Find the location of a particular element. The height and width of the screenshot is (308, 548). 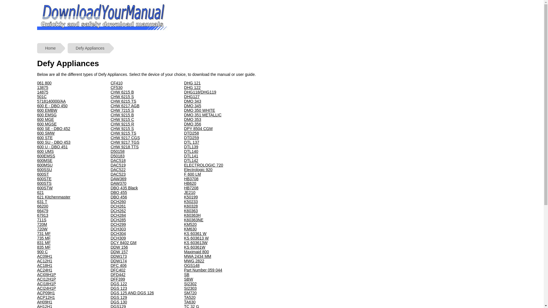

600 U - DBO 451 is located at coordinates (53, 147).